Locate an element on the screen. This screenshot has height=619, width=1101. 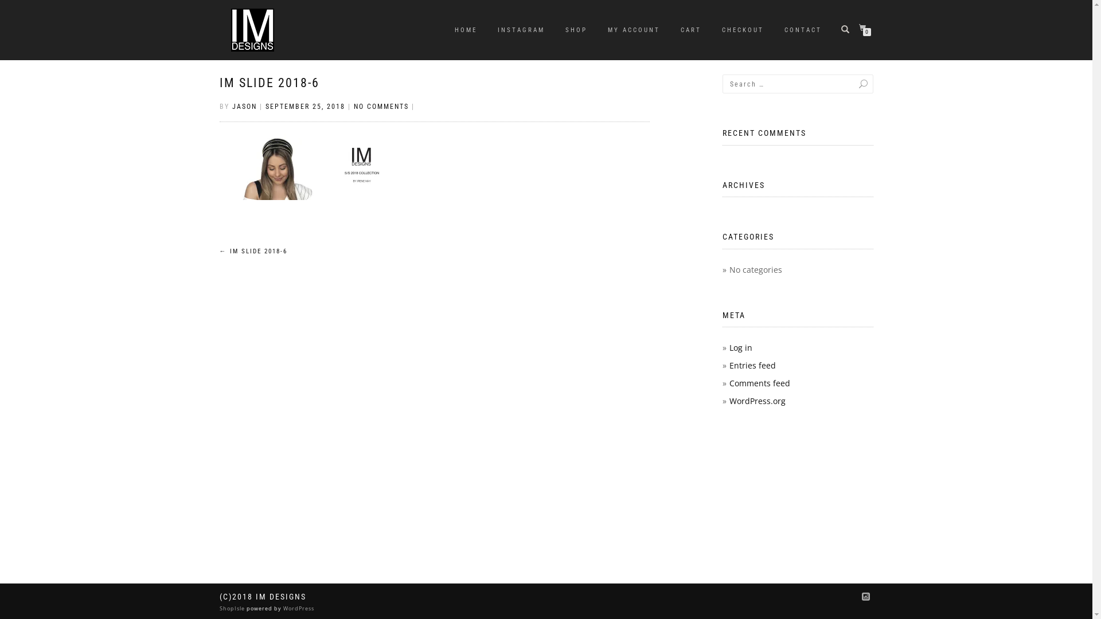
Search is located at coordinates (852, 84).